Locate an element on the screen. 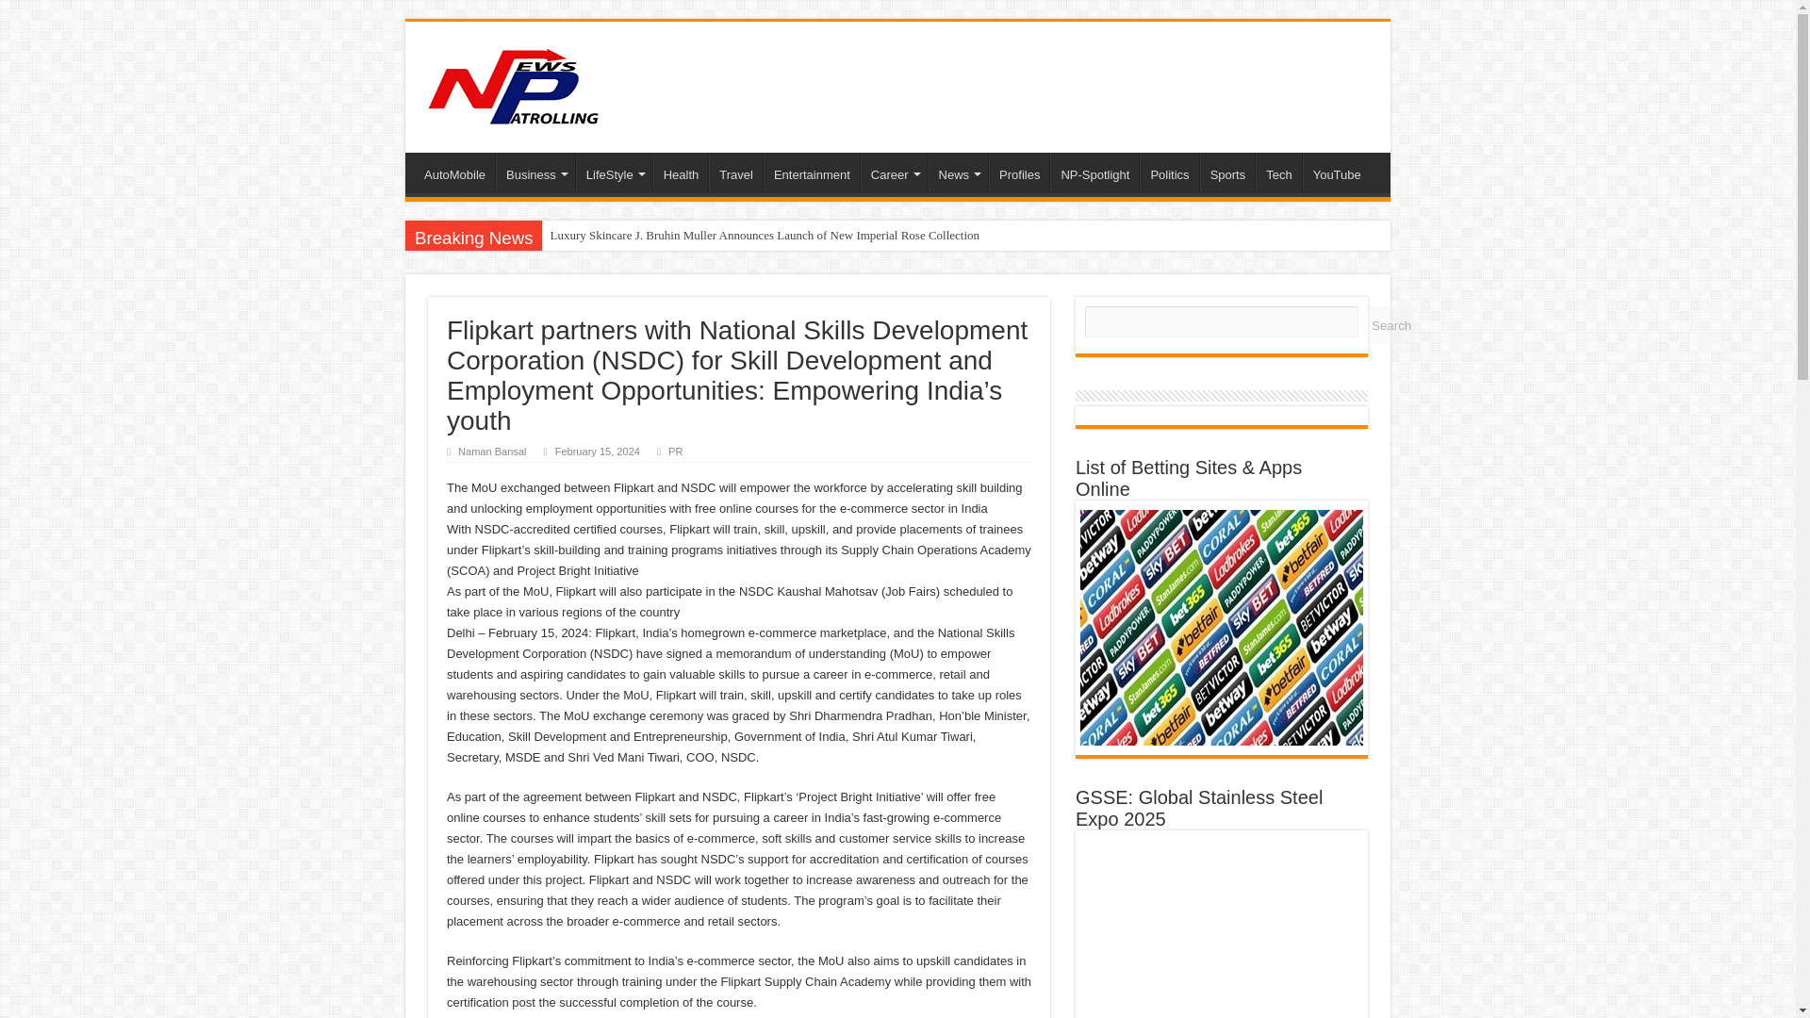 This screenshot has width=1810, height=1018. Business is located at coordinates (535, 172).